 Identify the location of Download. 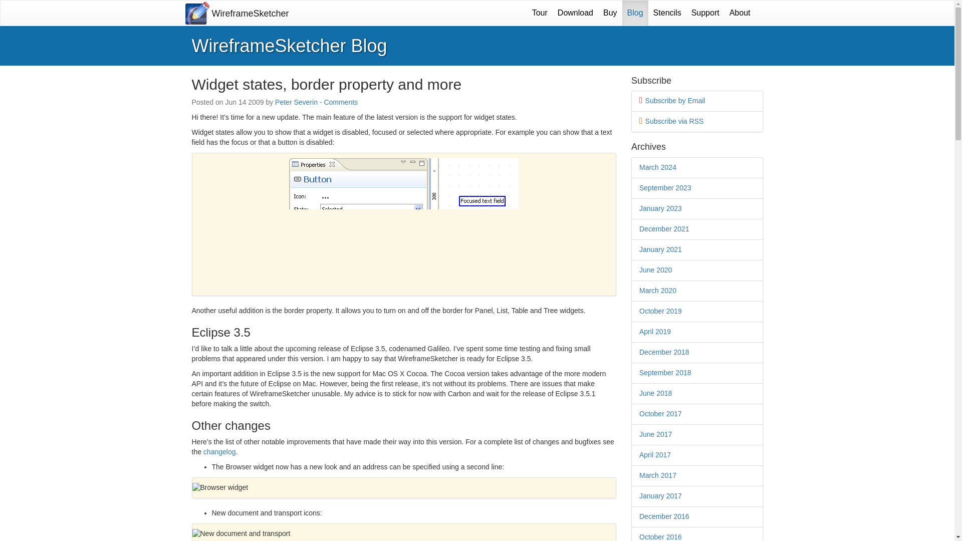
(575, 13).